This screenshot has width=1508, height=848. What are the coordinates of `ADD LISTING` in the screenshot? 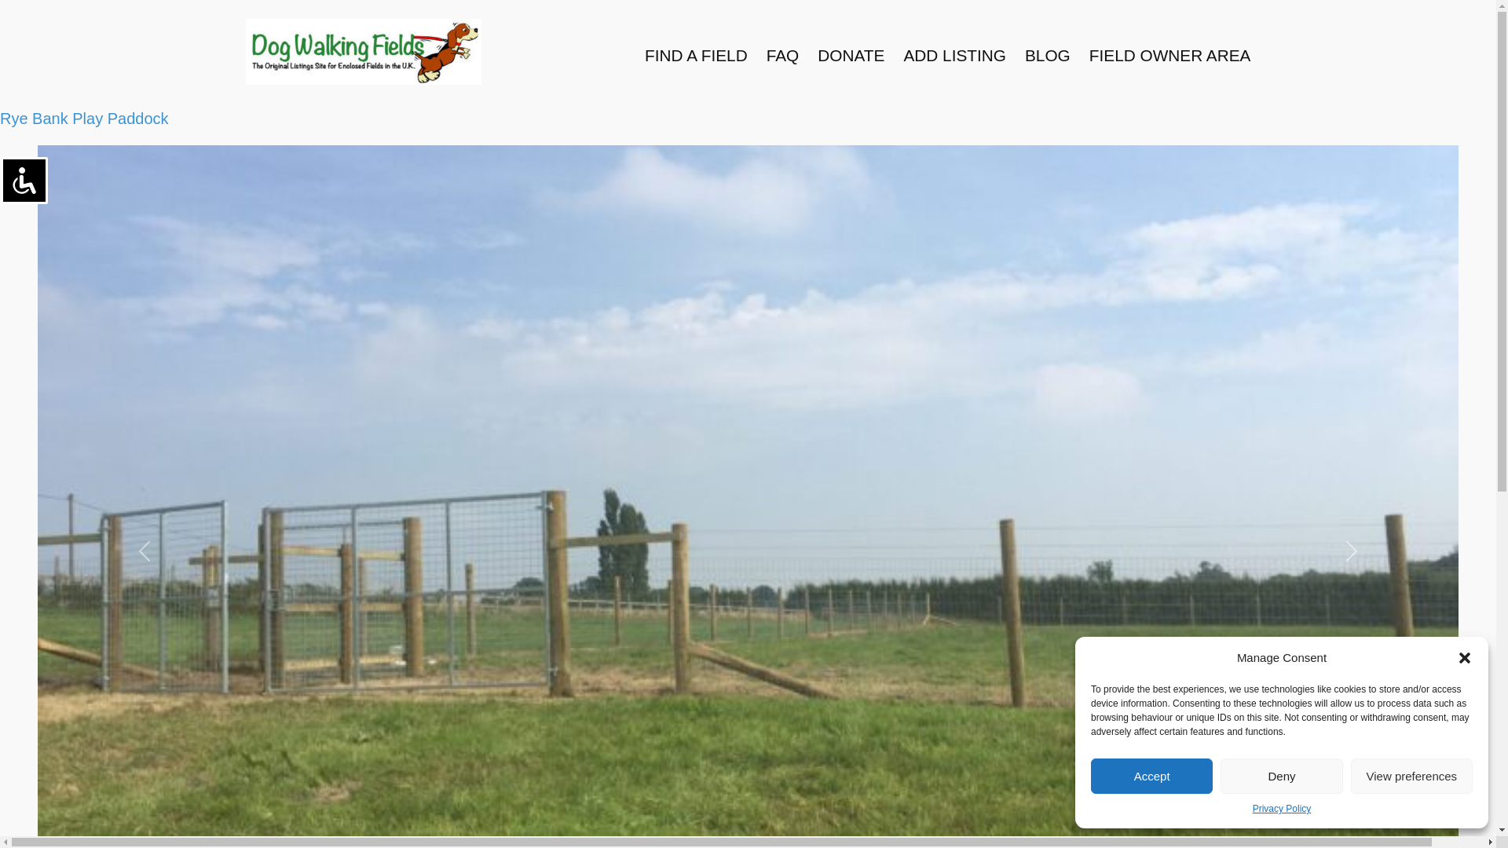 It's located at (954, 56).